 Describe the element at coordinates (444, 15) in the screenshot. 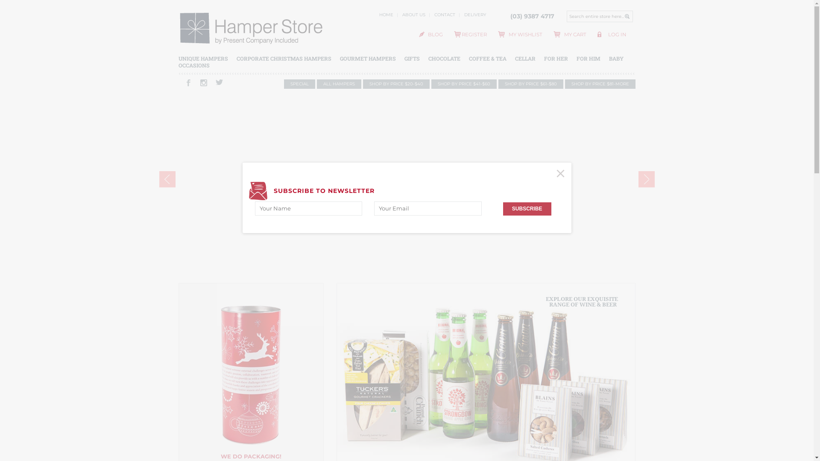

I see `CONTACT` at that location.